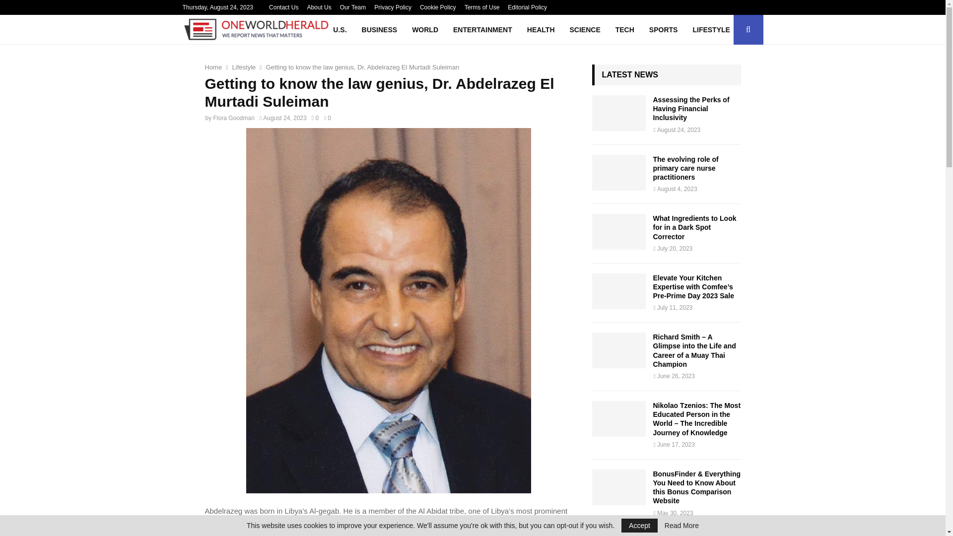 The height and width of the screenshot is (536, 953). I want to click on 0, so click(315, 118).